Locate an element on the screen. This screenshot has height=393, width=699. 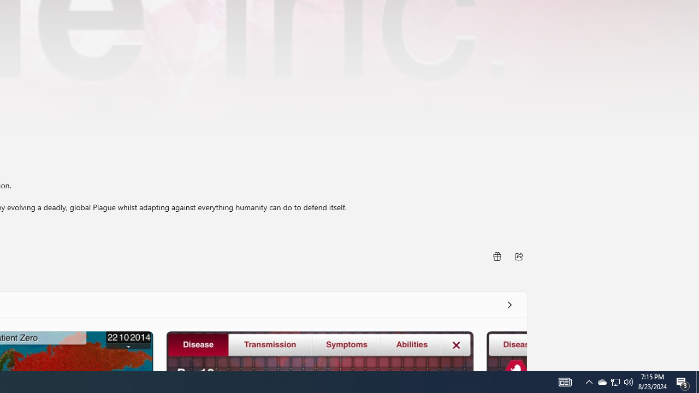
Screenshot 4 is located at coordinates (506, 350).